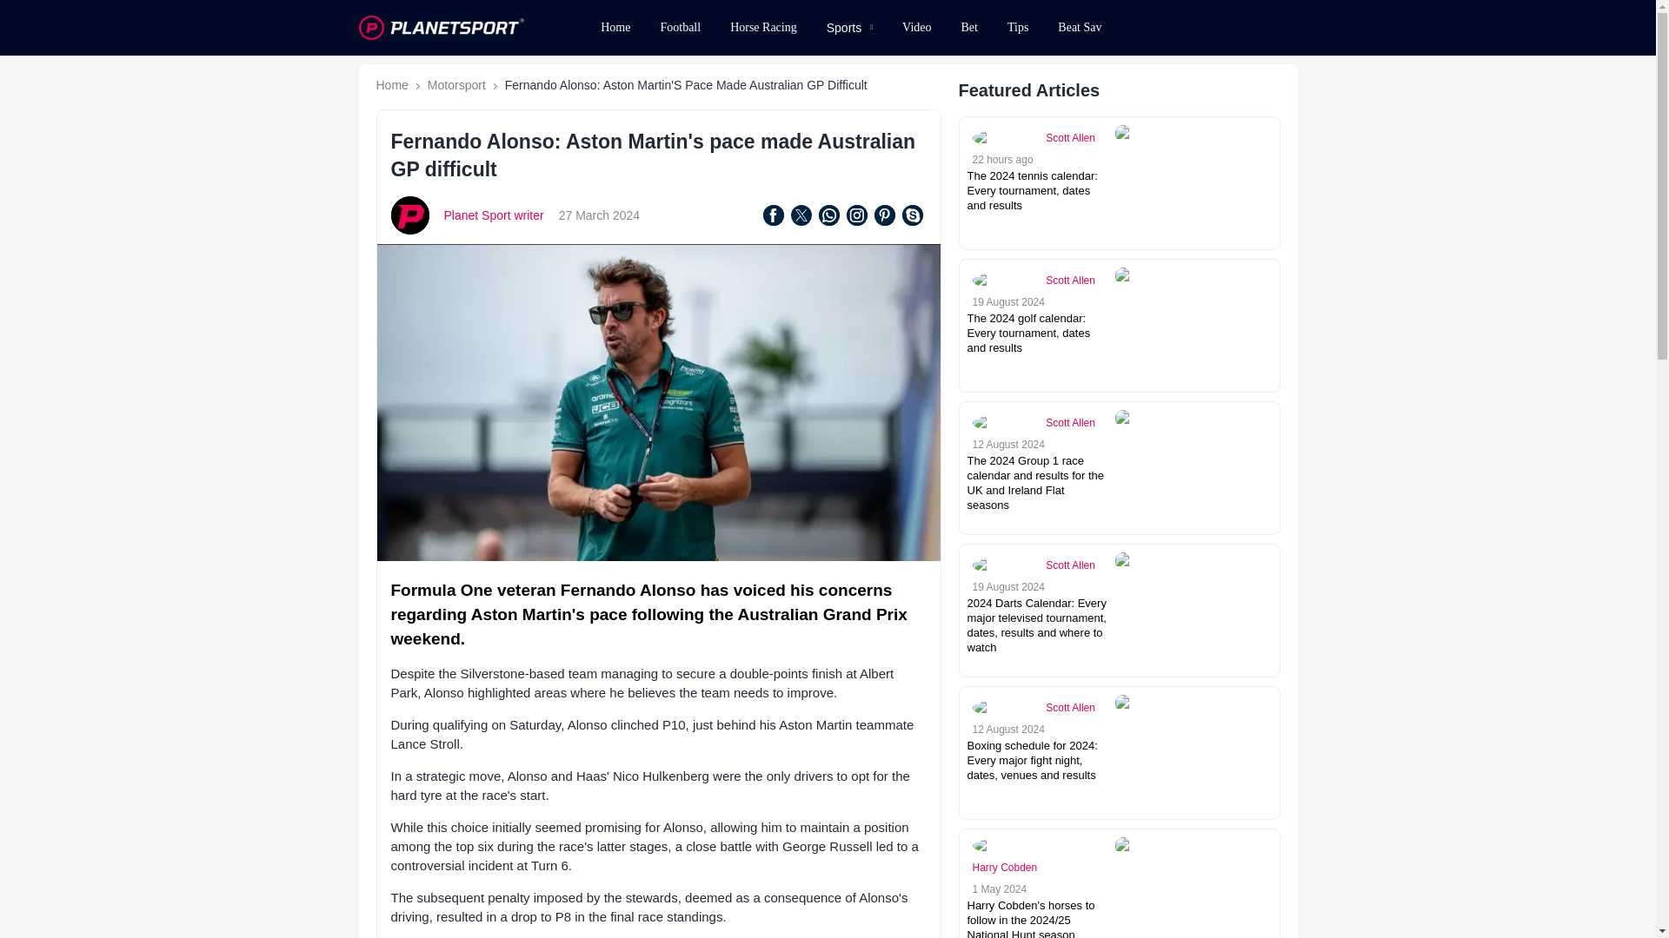 The image size is (1669, 938). What do you see at coordinates (680, 28) in the screenshot?
I see `Football` at bounding box center [680, 28].